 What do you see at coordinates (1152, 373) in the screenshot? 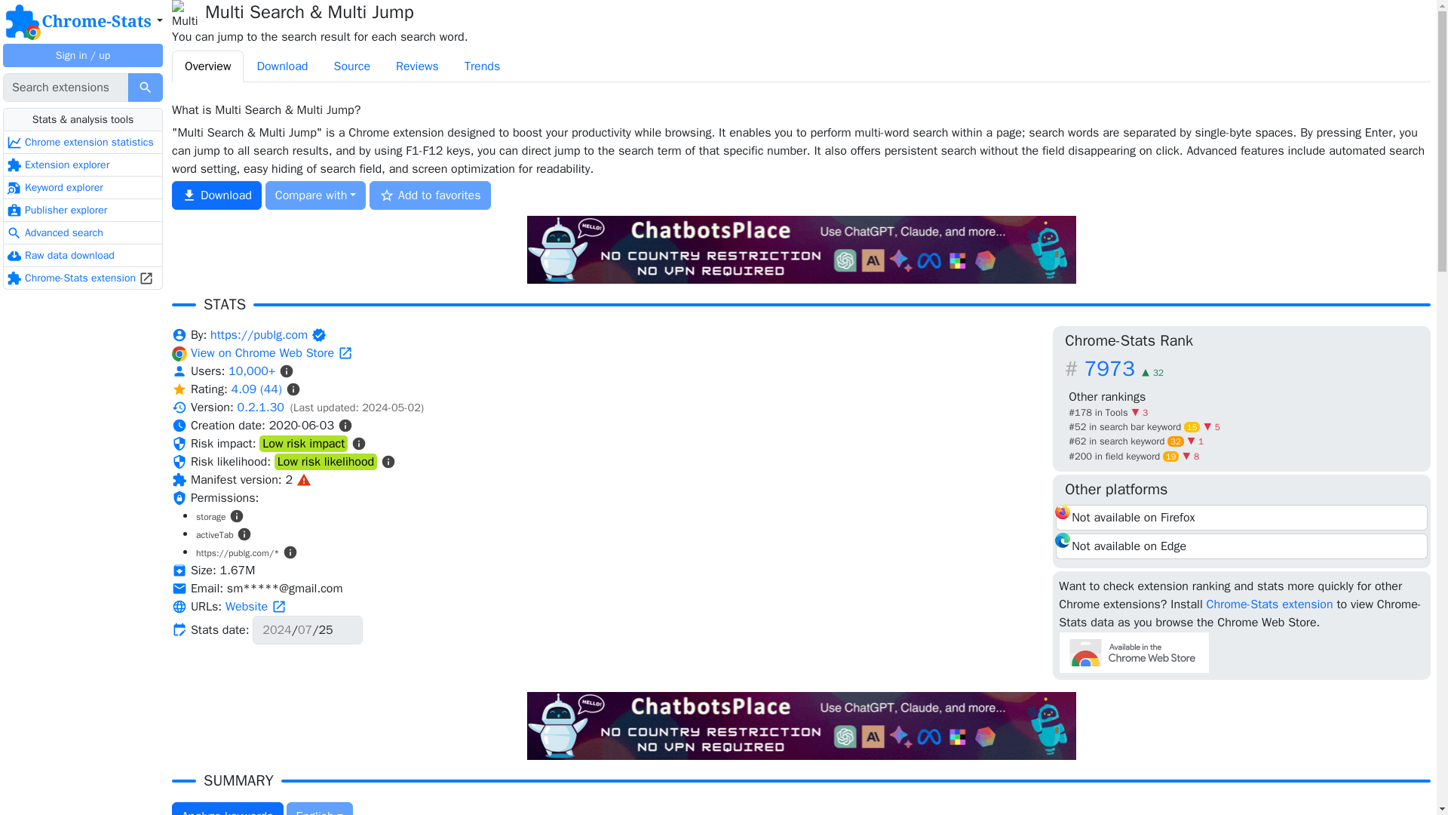
I see `Compared to one week ago` at bounding box center [1152, 373].